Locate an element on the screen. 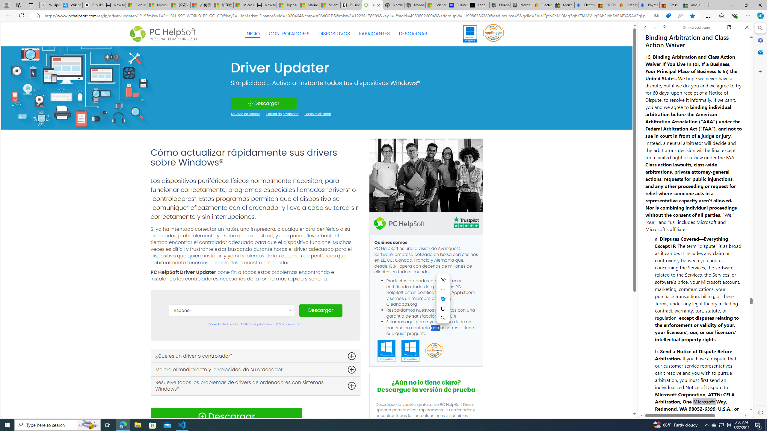  Feedback is located at coordinates (729, 396).